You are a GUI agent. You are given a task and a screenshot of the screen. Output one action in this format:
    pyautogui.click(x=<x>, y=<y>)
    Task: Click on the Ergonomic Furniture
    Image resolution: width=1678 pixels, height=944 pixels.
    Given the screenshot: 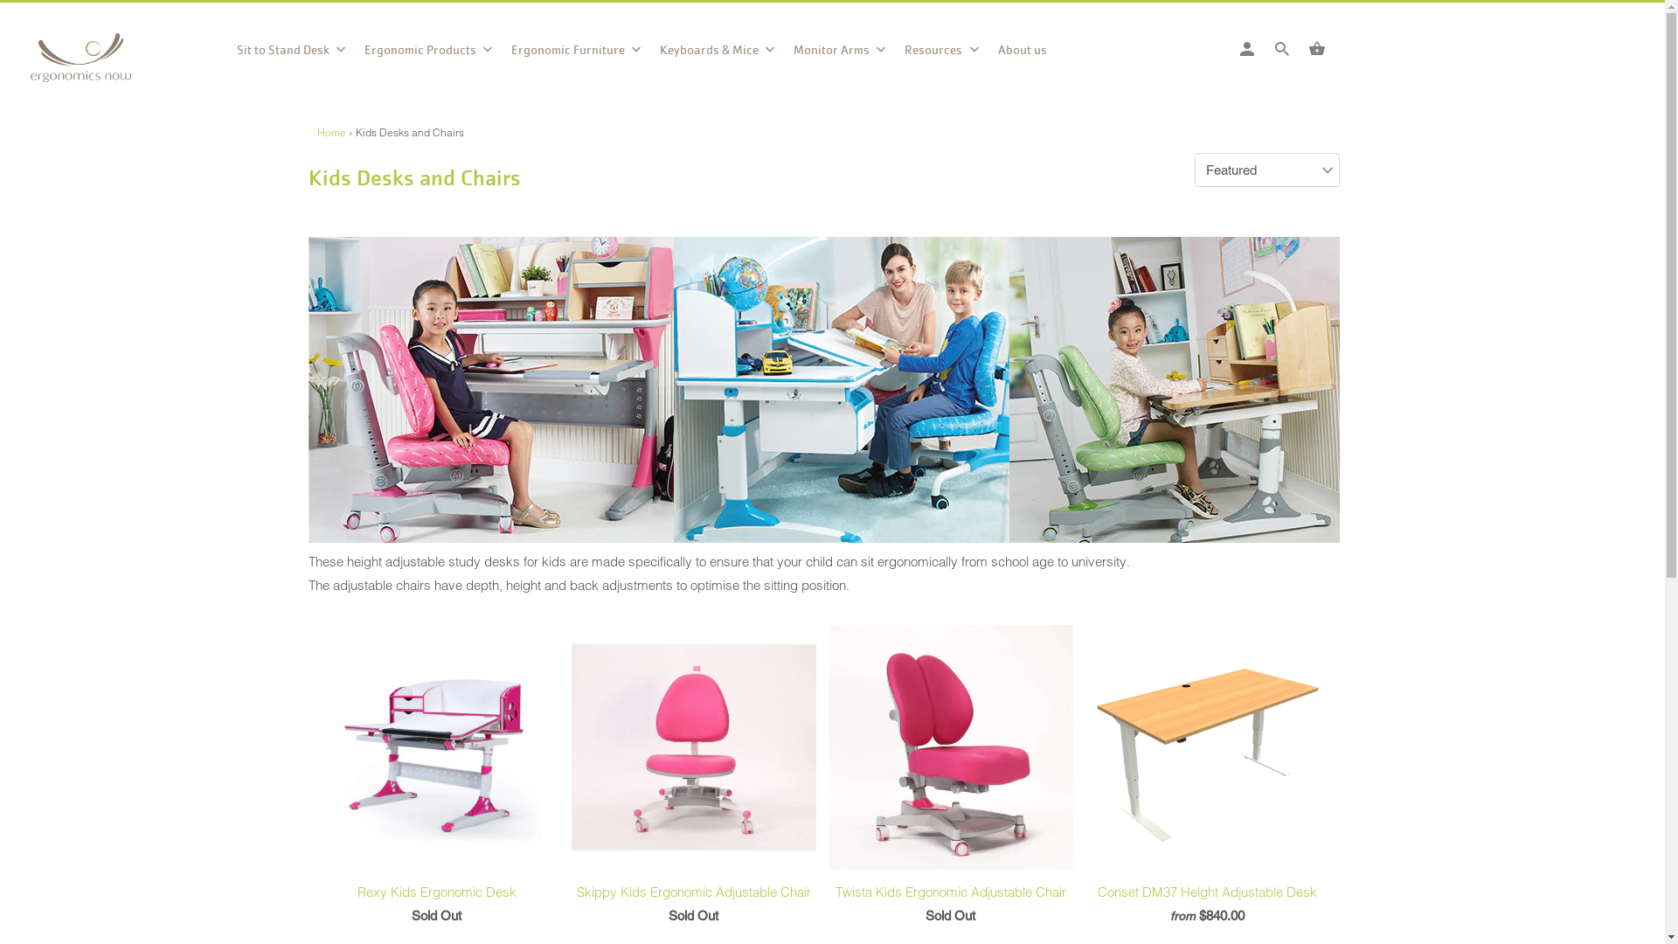 What is the action you would take?
    pyautogui.click(x=577, y=55)
    